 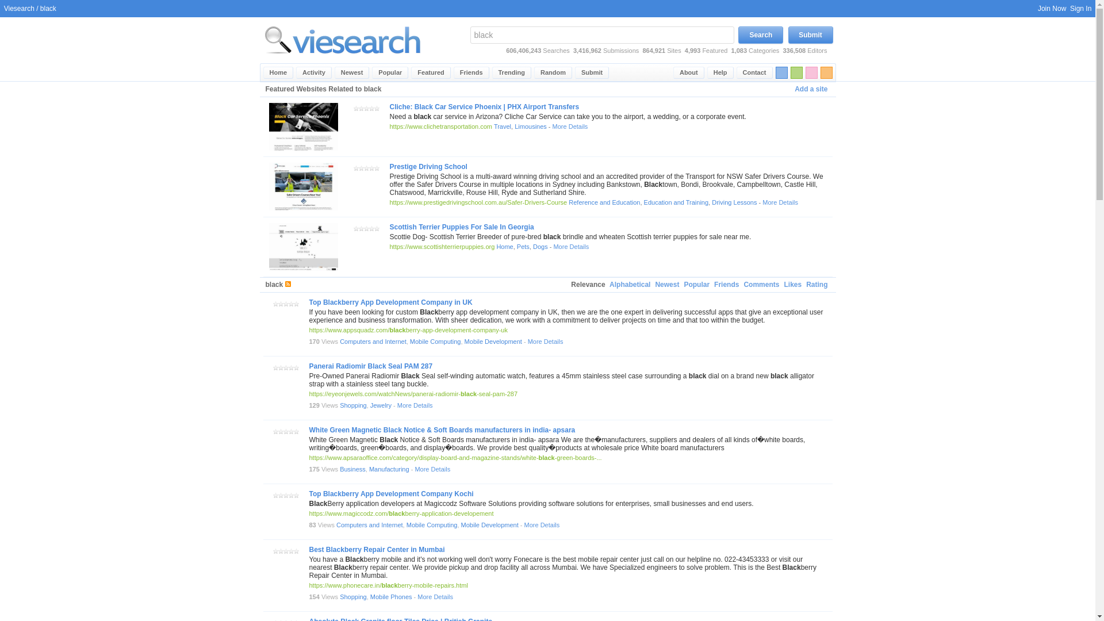 I want to click on Newest, so click(x=352, y=72).